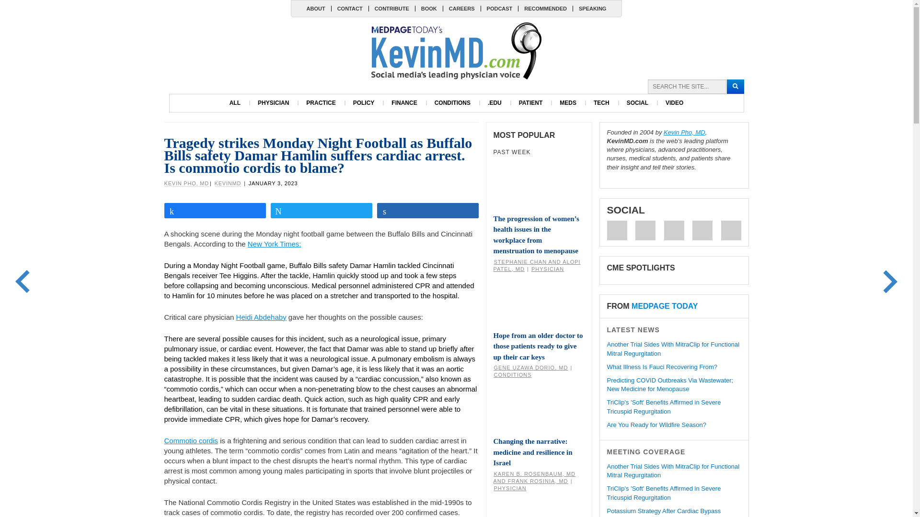 The image size is (920, 517). What do you see at coordinates (568, 103) in the screenshot?
I see `MEDS` at bounding box center [568, 103].